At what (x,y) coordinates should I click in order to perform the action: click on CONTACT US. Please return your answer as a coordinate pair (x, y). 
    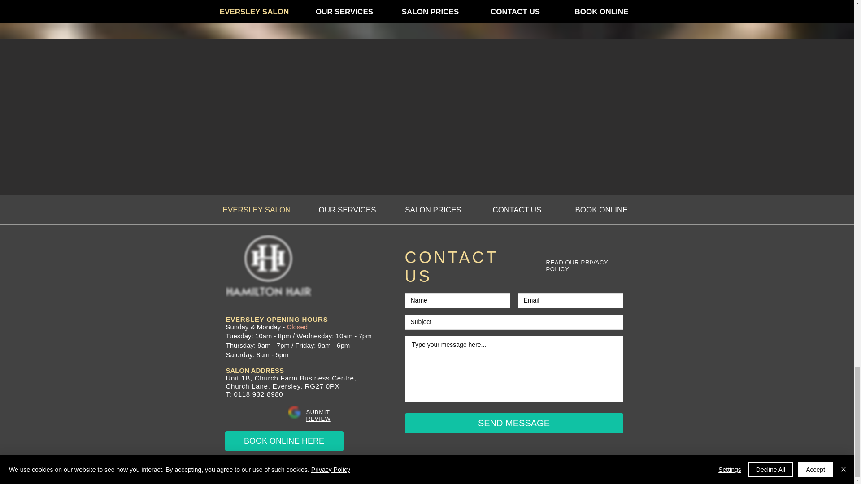
    Looking at the image, I should click on (517, 210).